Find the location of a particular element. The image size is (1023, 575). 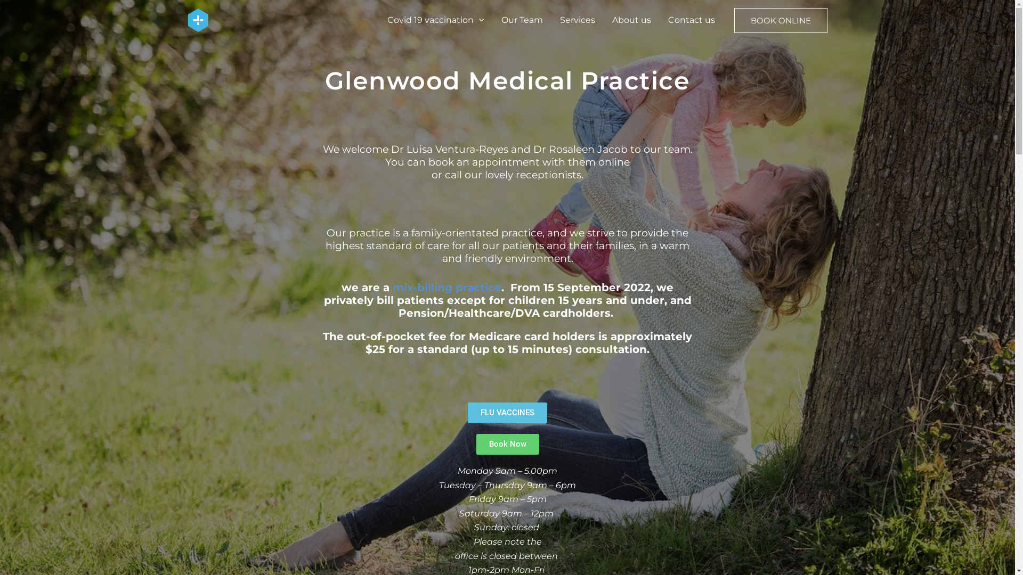

Our Team is located at coordinates (522, 20).